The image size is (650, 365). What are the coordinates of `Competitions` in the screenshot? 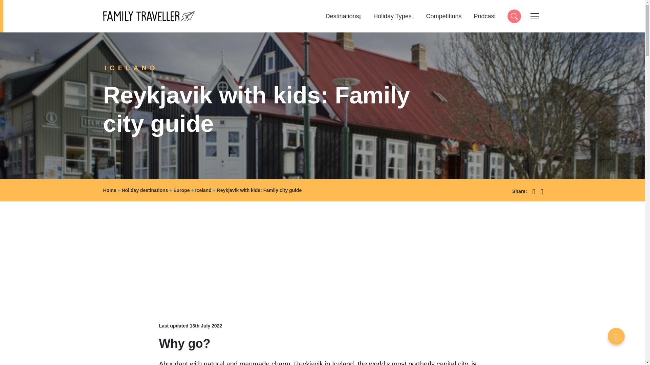 It's located at (443, 16).